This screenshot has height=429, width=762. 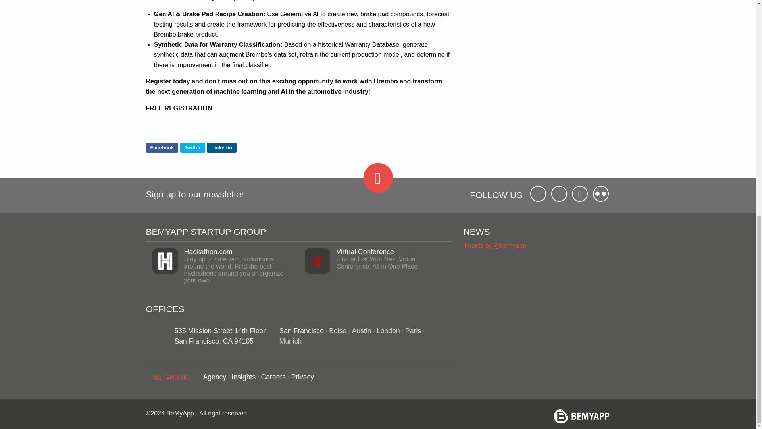 I want to click on Boise, so click(x=338, y=330).